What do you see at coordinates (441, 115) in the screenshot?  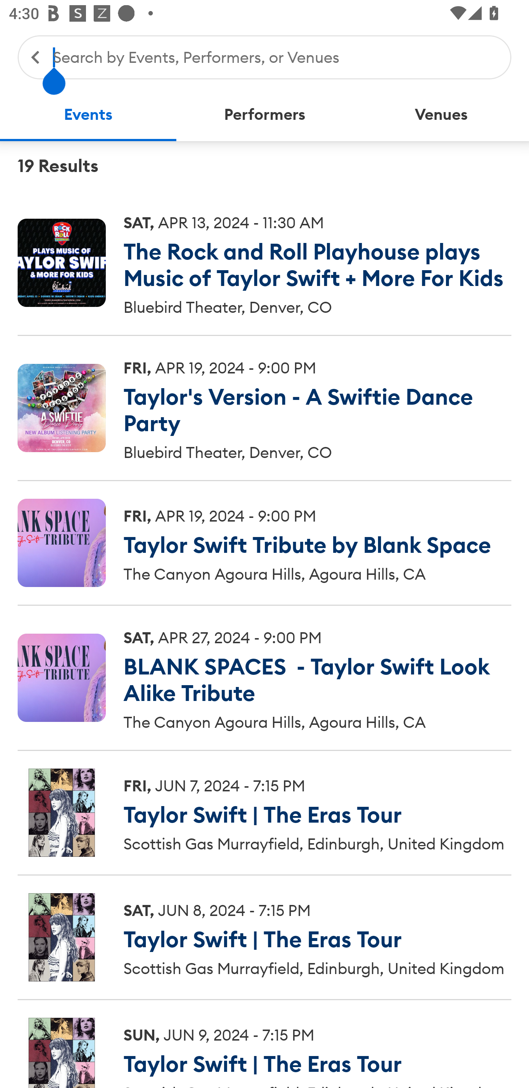 I see `Venues` at bounding box center [441, 115].